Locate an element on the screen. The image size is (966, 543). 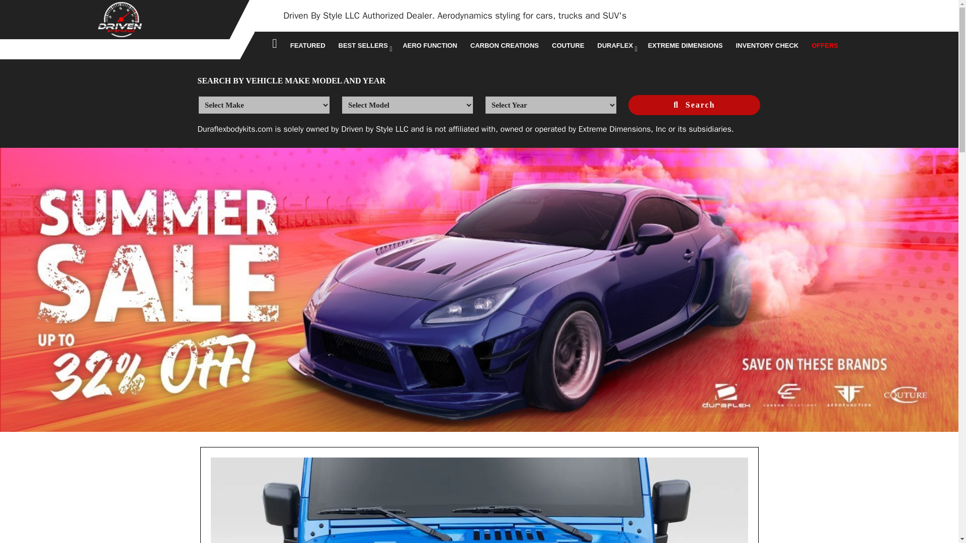
OFFERS is located at coordinates (825, 45).